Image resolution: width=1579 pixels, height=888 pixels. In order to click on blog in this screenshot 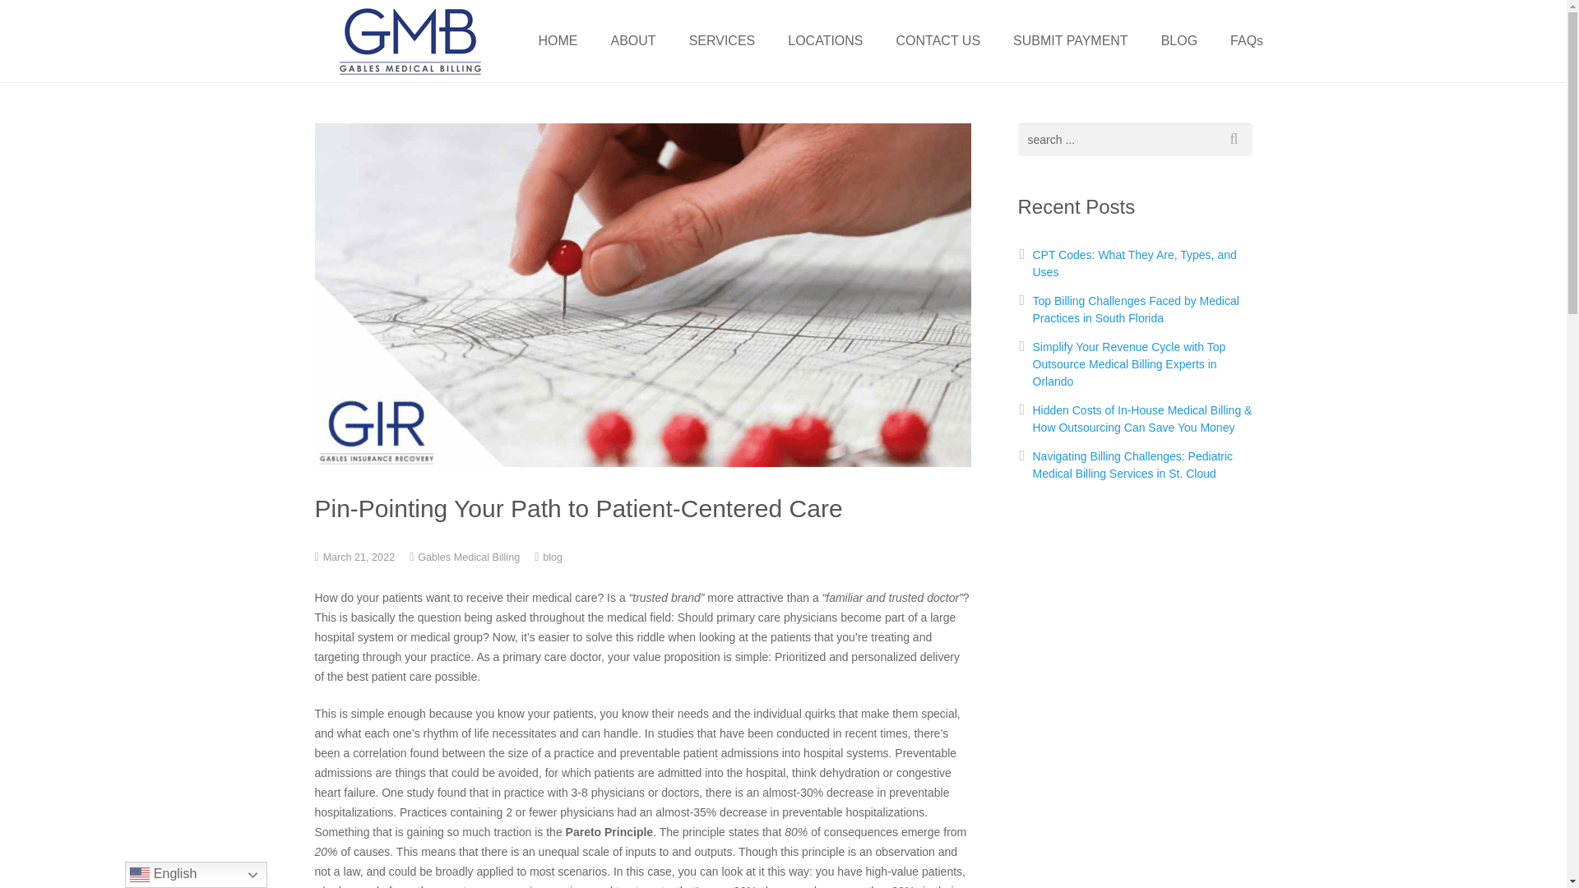, I will do `click(553, 557)`.